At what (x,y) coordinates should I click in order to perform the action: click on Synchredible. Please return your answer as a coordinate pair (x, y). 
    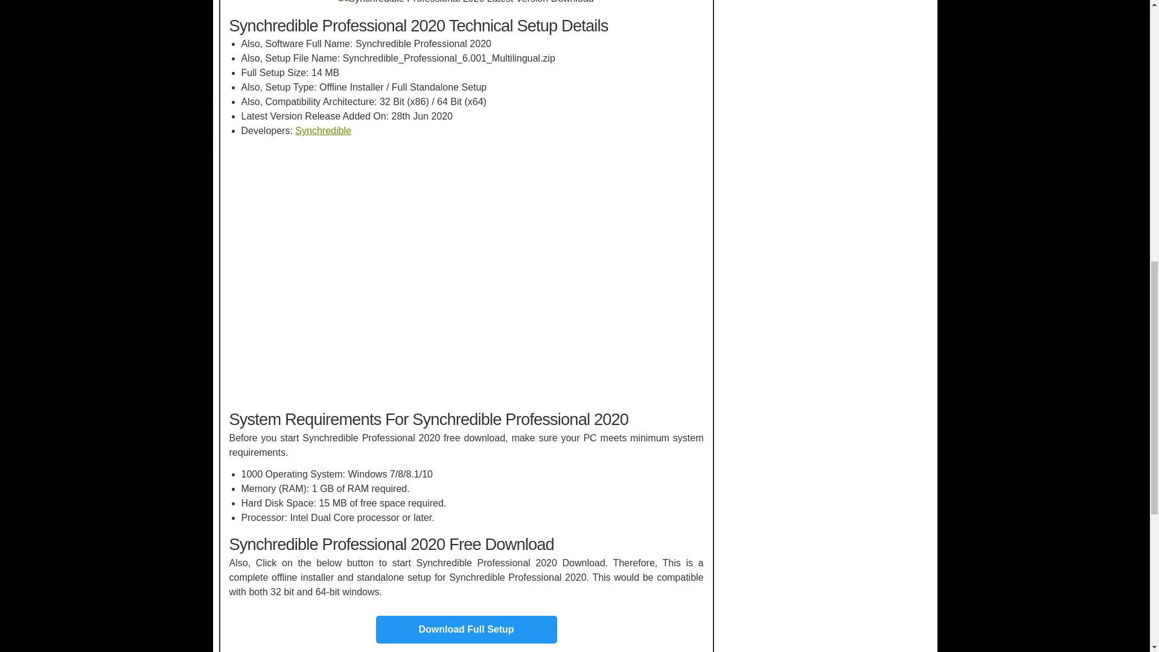
    Looking at the image, I should click on (323, 130).